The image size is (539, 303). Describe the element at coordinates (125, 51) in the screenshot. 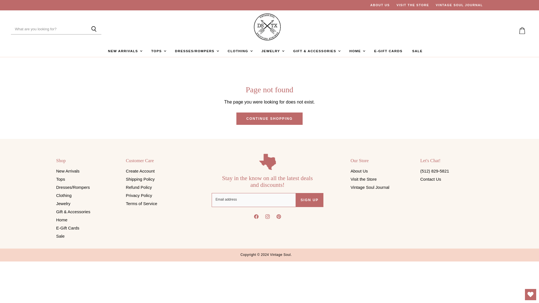

I see `NEW ARRIVALS` at that location.